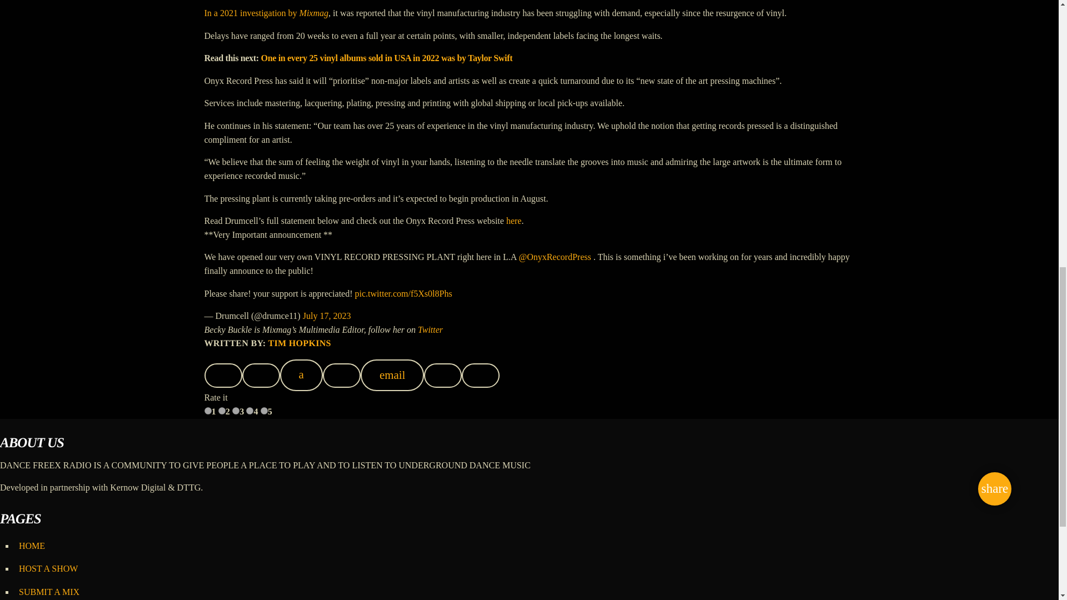  Describe the element at coordinates (236, 411) in the screenshot. I see `3` at that location.